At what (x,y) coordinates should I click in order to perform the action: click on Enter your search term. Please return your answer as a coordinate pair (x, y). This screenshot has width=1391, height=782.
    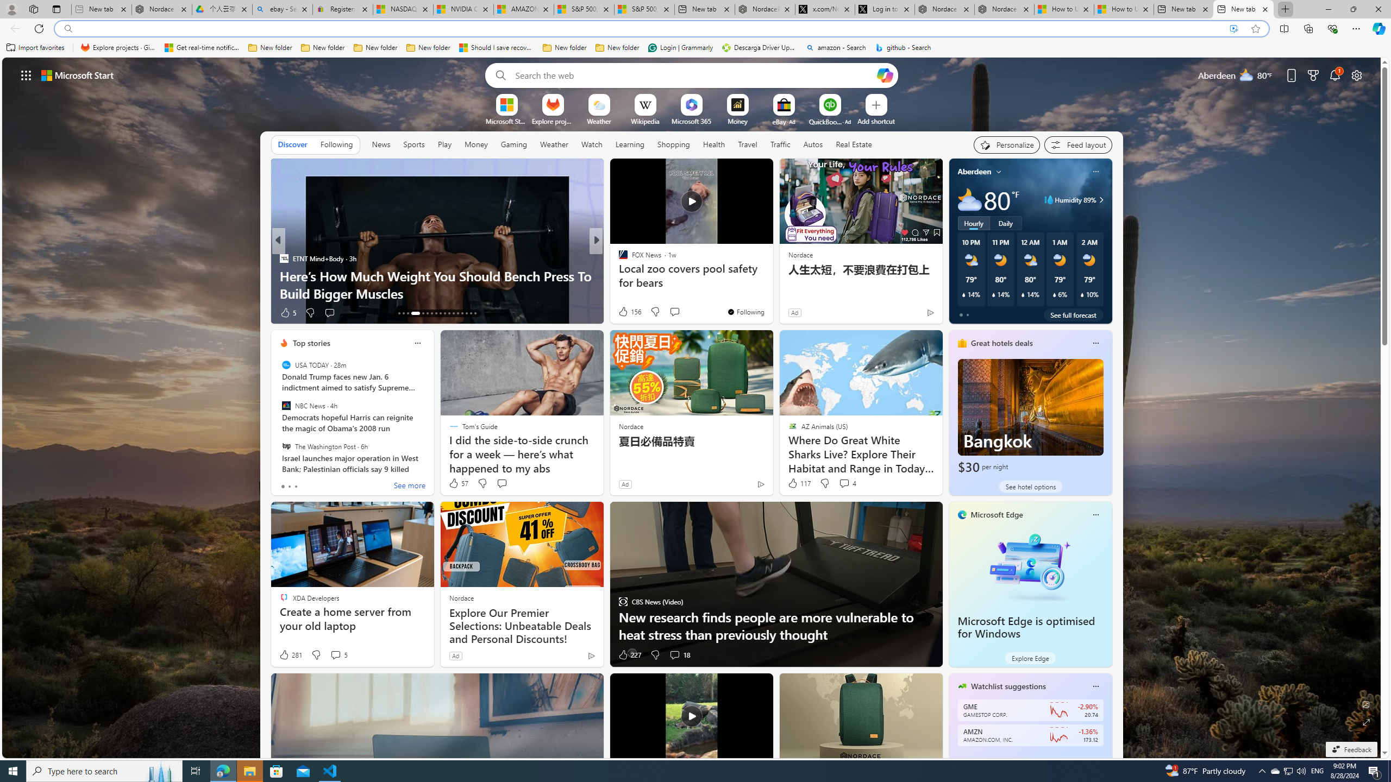
    Looking at the image, I should click on (694, 75).